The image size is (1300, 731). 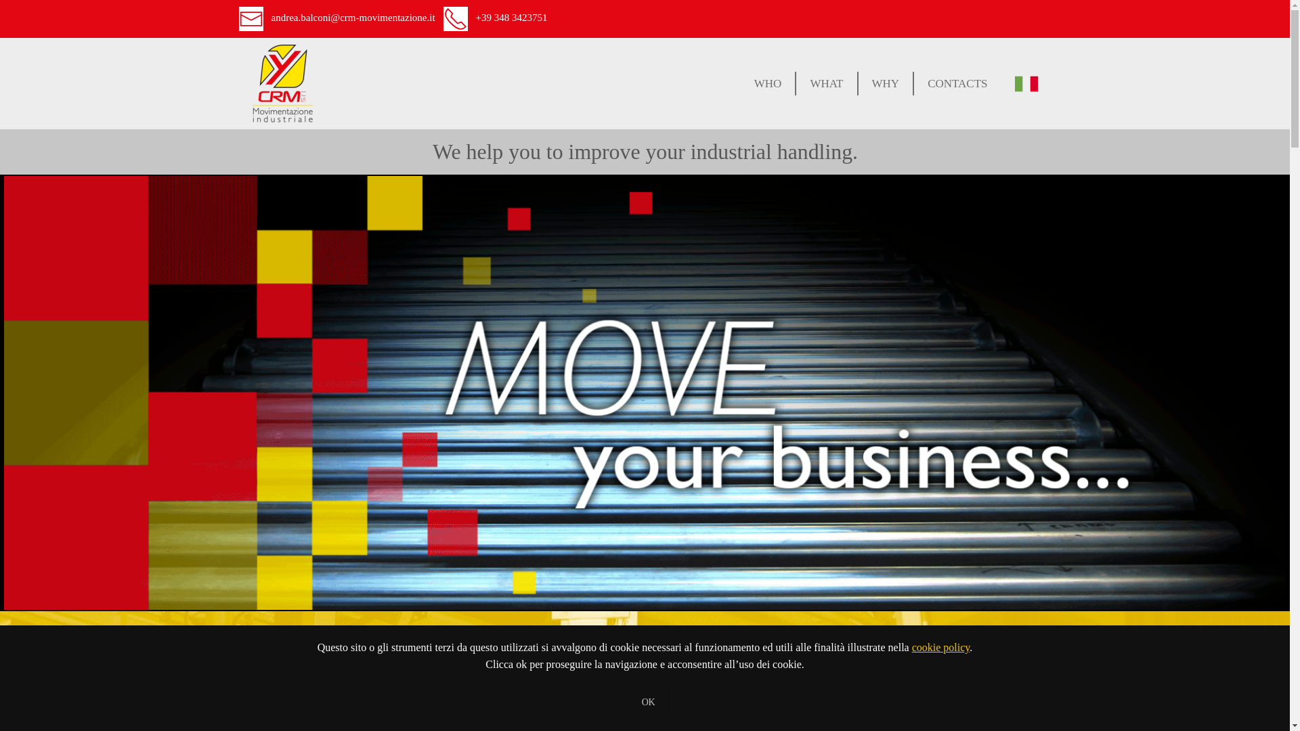 I want to click on WHO, so click(x=768, y=83).